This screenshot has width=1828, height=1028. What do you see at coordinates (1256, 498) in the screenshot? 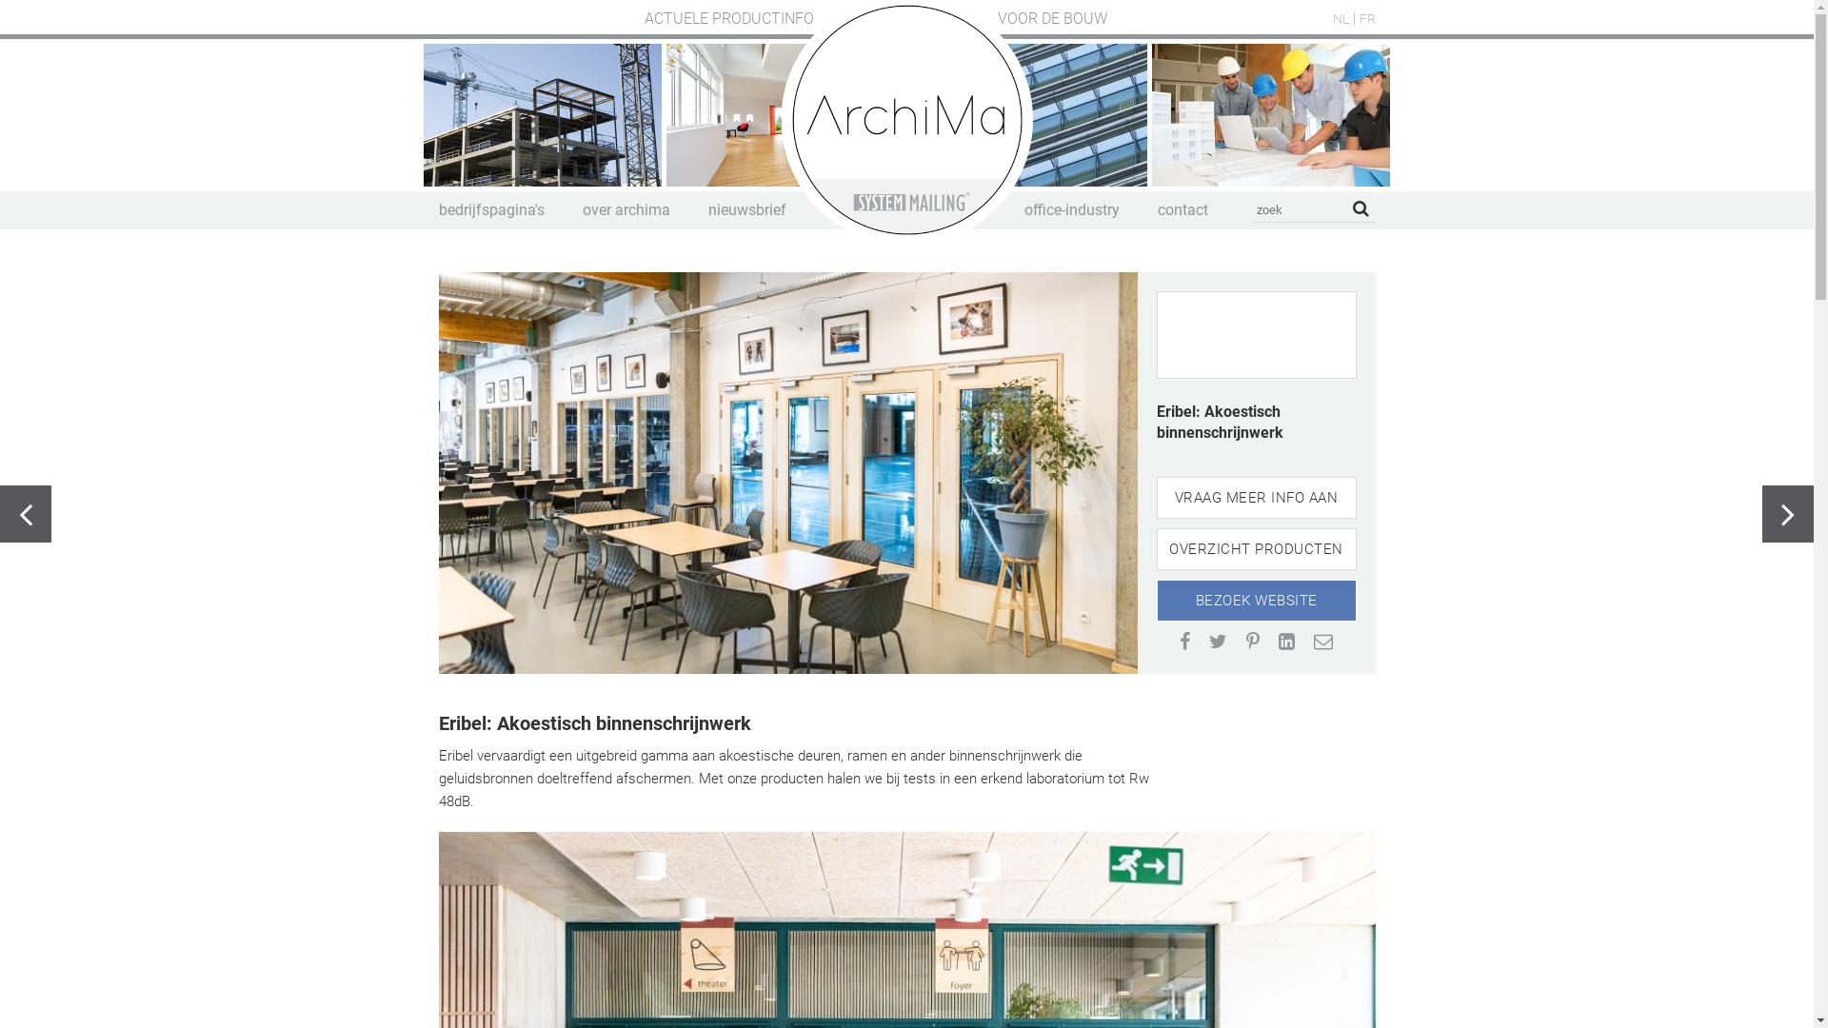
I see `VRAAG MEER INFO AAN` at bounding box center [1256, 498].